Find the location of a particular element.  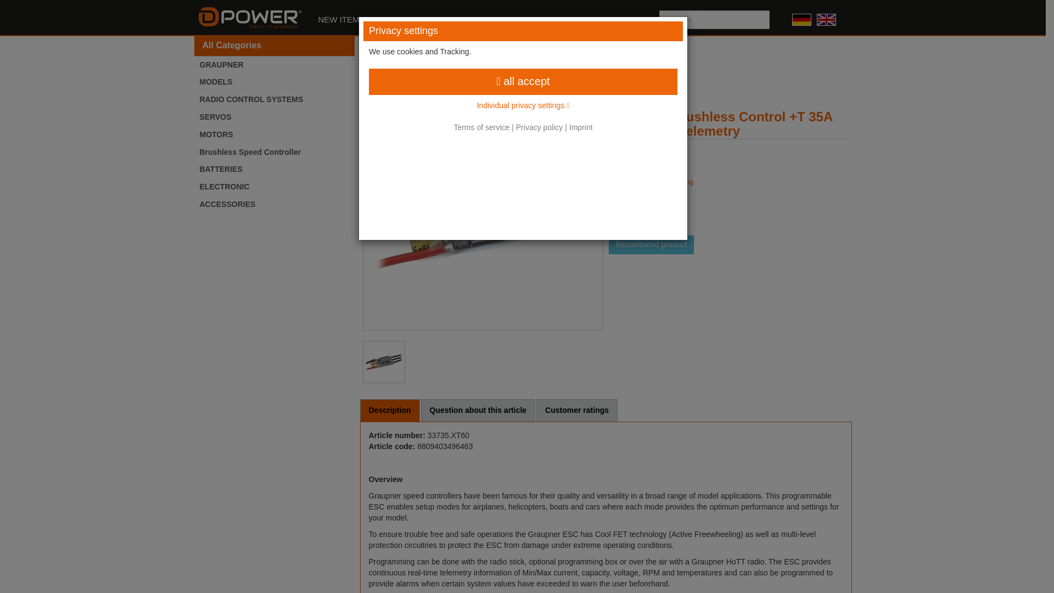

NEW ITEMS is located at coordinates (341, 19).